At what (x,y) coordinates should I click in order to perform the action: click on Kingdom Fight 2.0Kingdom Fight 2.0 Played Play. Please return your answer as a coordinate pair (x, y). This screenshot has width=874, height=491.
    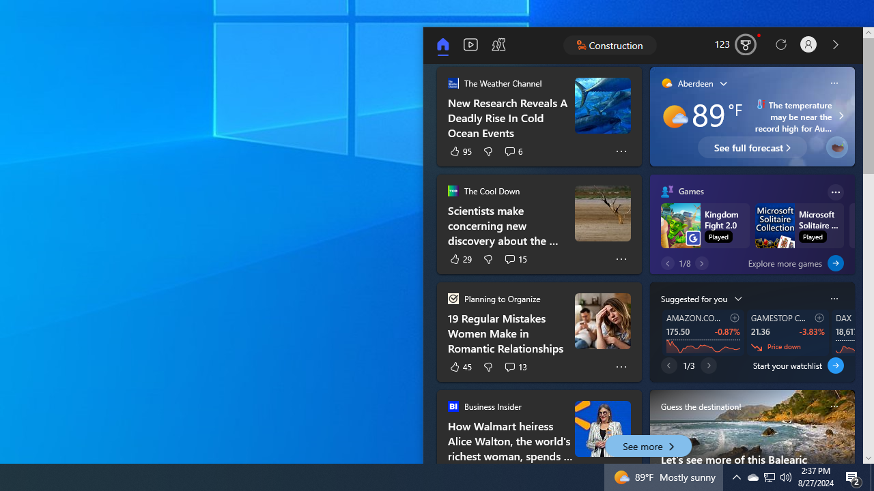
    Looking at the image, I should click on (707, 226).